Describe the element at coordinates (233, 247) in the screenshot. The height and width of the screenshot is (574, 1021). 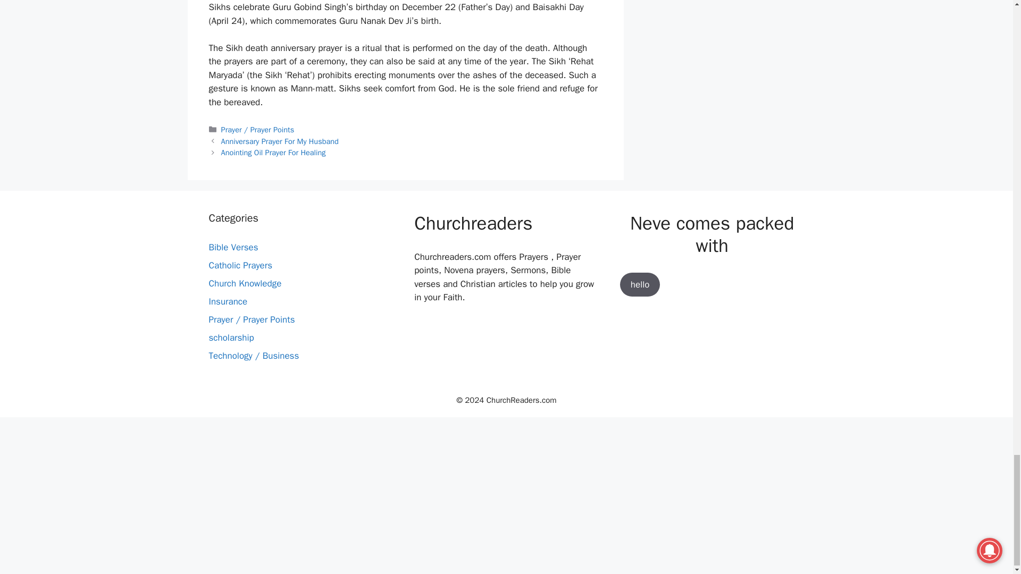
I see `Bible Verses` at that location.